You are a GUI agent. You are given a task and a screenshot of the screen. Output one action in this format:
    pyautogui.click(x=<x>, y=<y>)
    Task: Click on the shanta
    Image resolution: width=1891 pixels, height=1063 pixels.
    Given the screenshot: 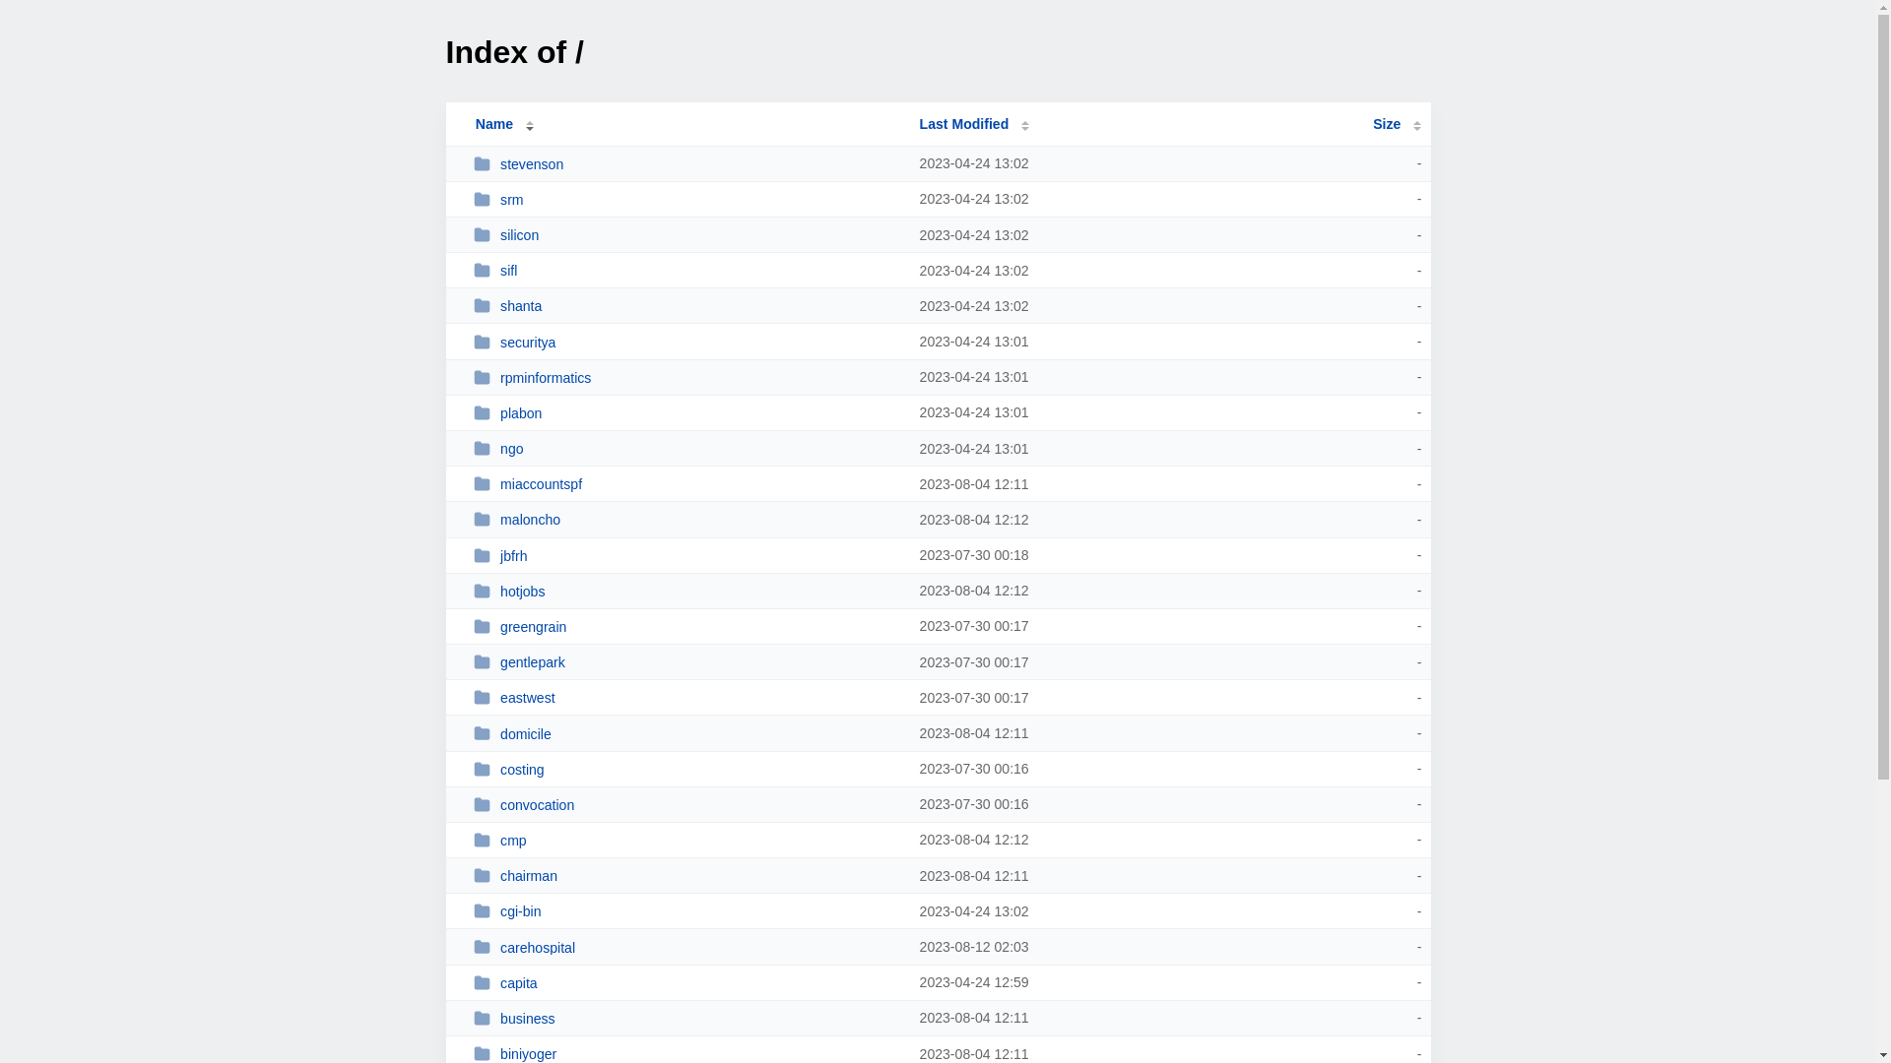 What is the action you would take?
    pyautogui.click(x=687, y=305)
    